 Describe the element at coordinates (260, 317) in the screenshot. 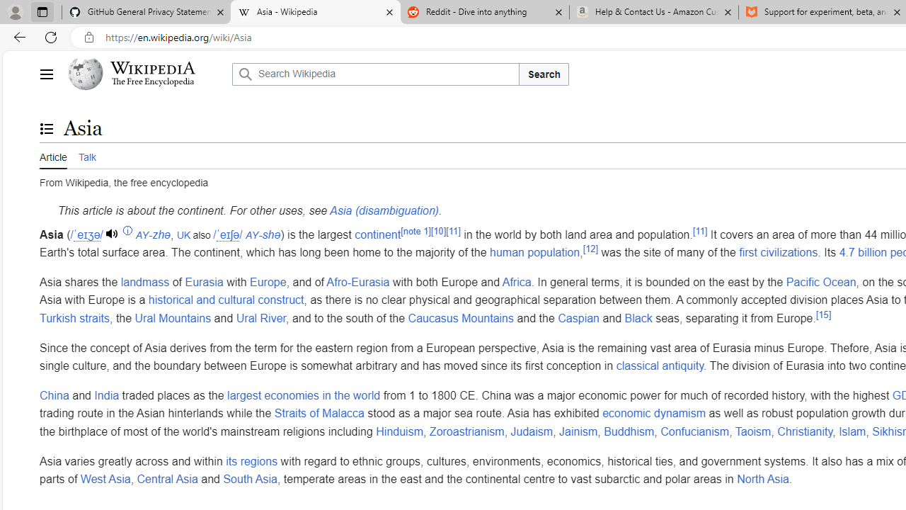

I see `Ural River` at that location.